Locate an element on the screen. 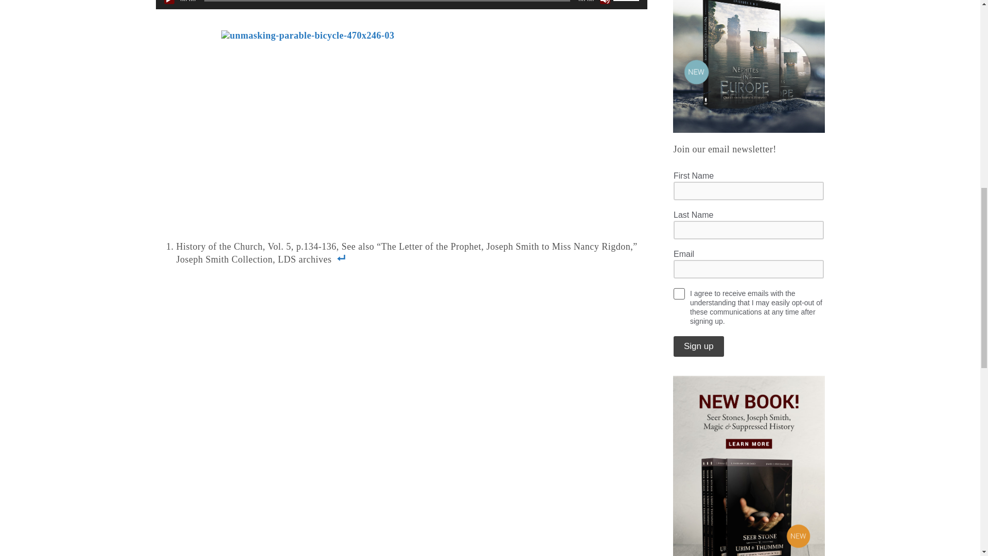  Play is located at coordinates (169, 2).